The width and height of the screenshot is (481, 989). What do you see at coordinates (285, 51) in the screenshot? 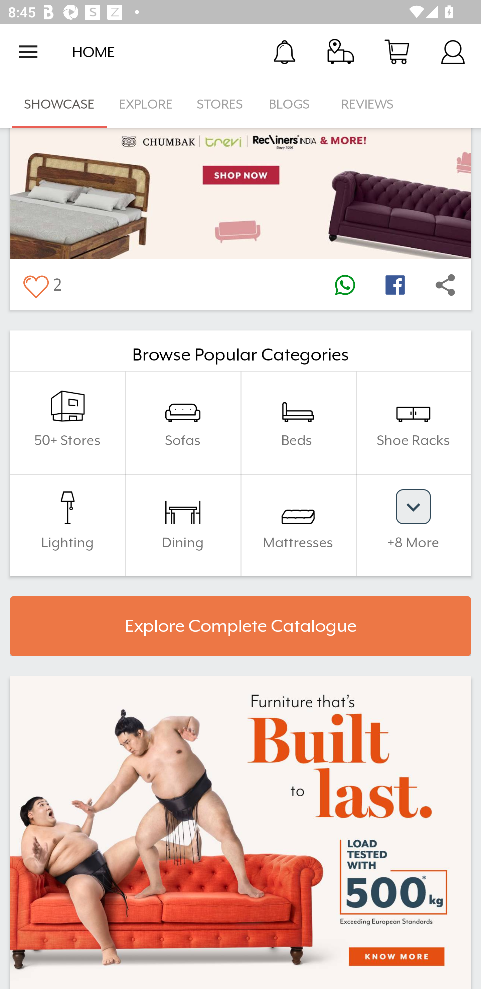
I see `Notification` at bounding box center [285, 51].